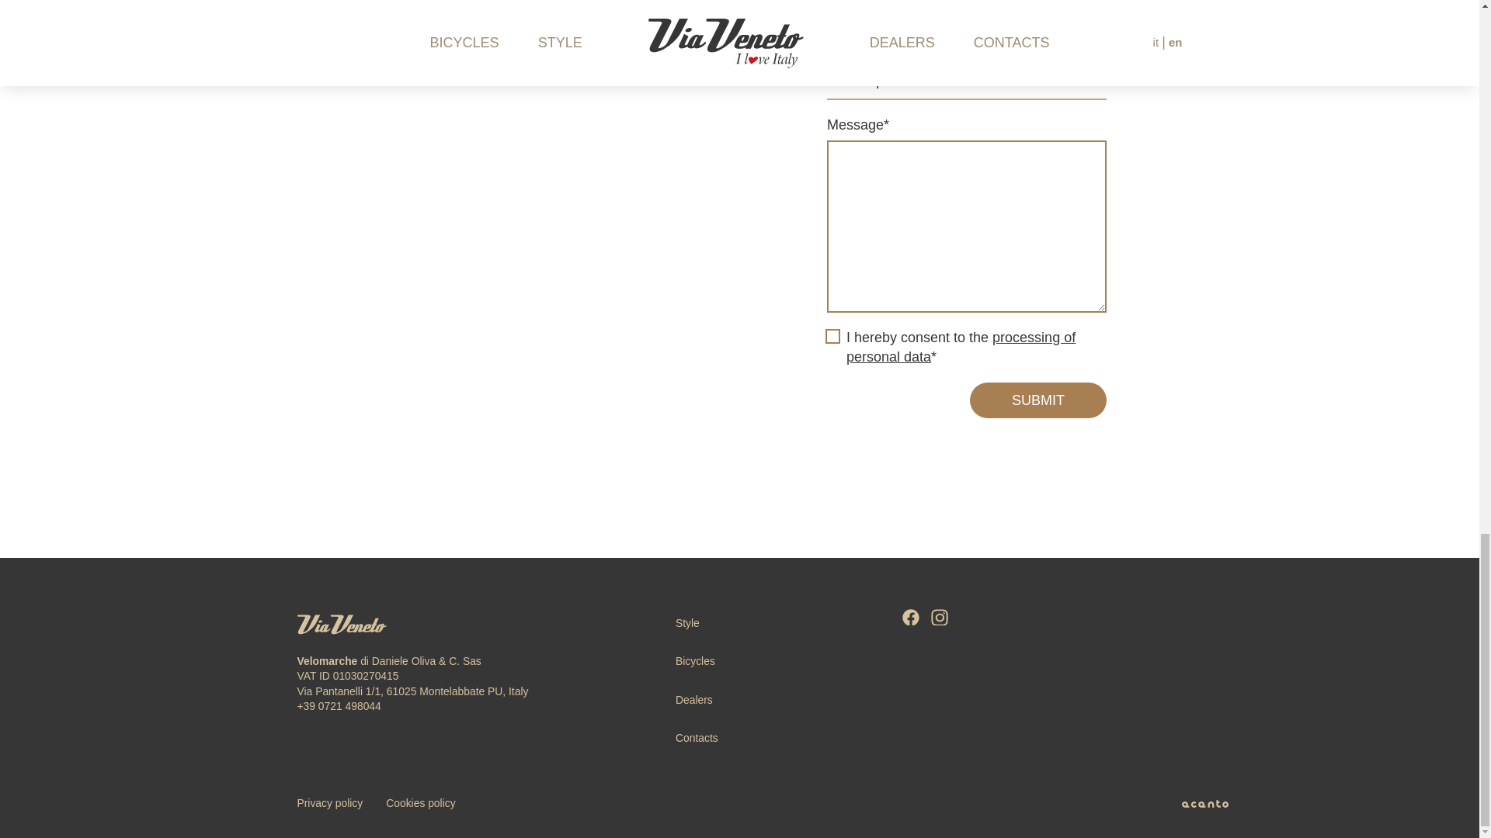  Describe the element at coordinates (695, 660) in the screenshot. I see `Bicycles` at that location.